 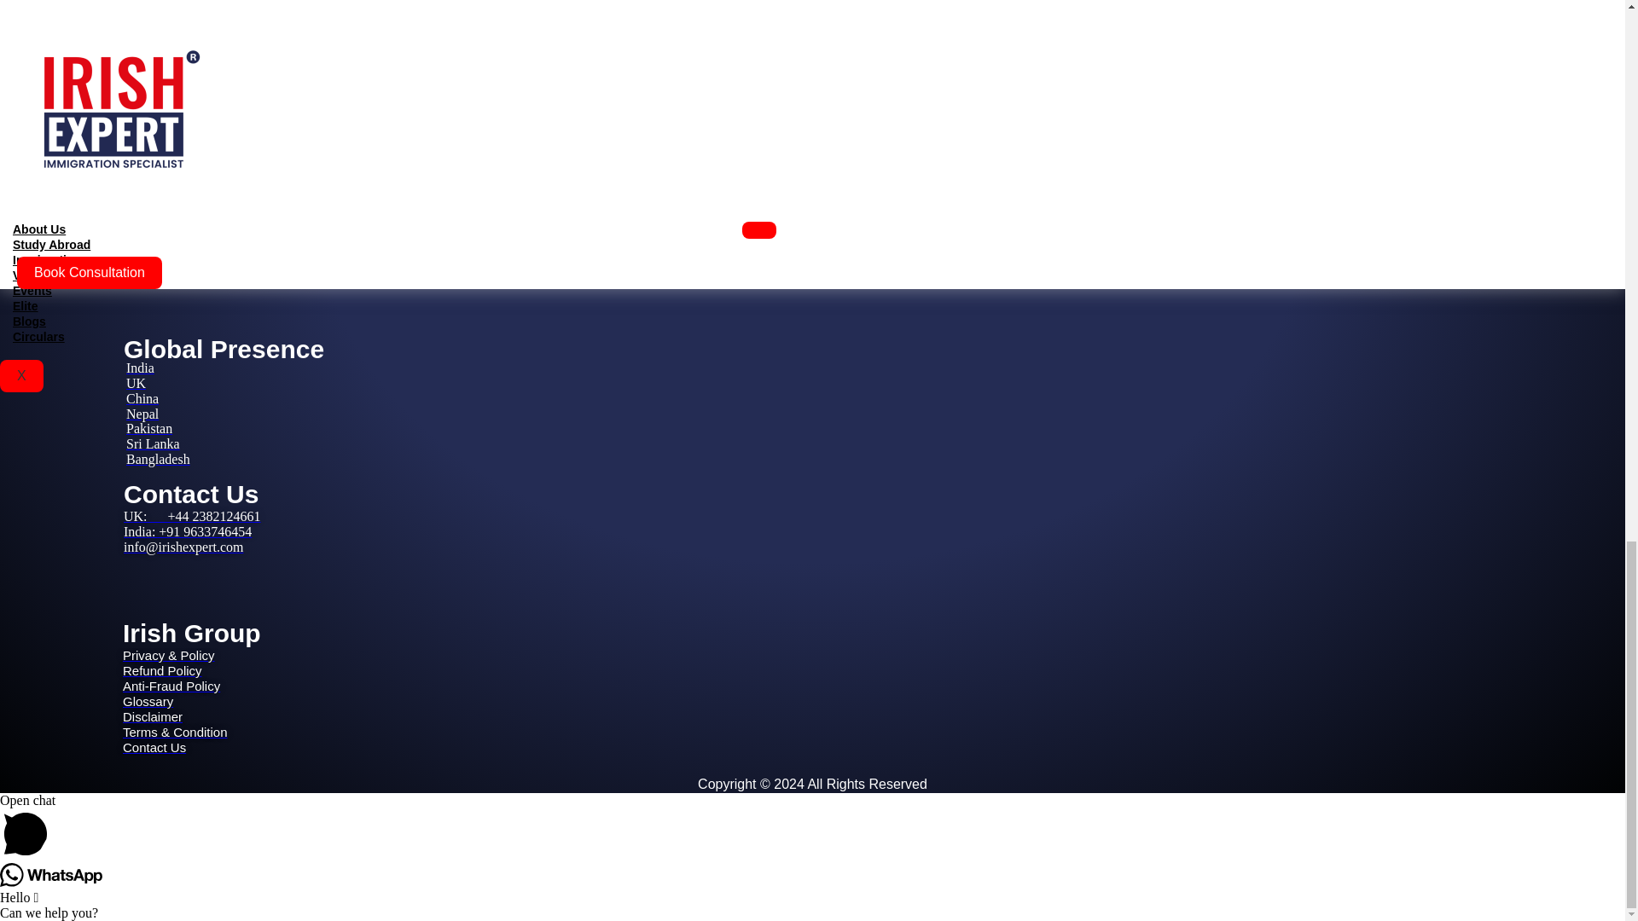 What do you see at coordinates (140, 368) in the screenshot?
I see `India` at bounding box center [140, 368].